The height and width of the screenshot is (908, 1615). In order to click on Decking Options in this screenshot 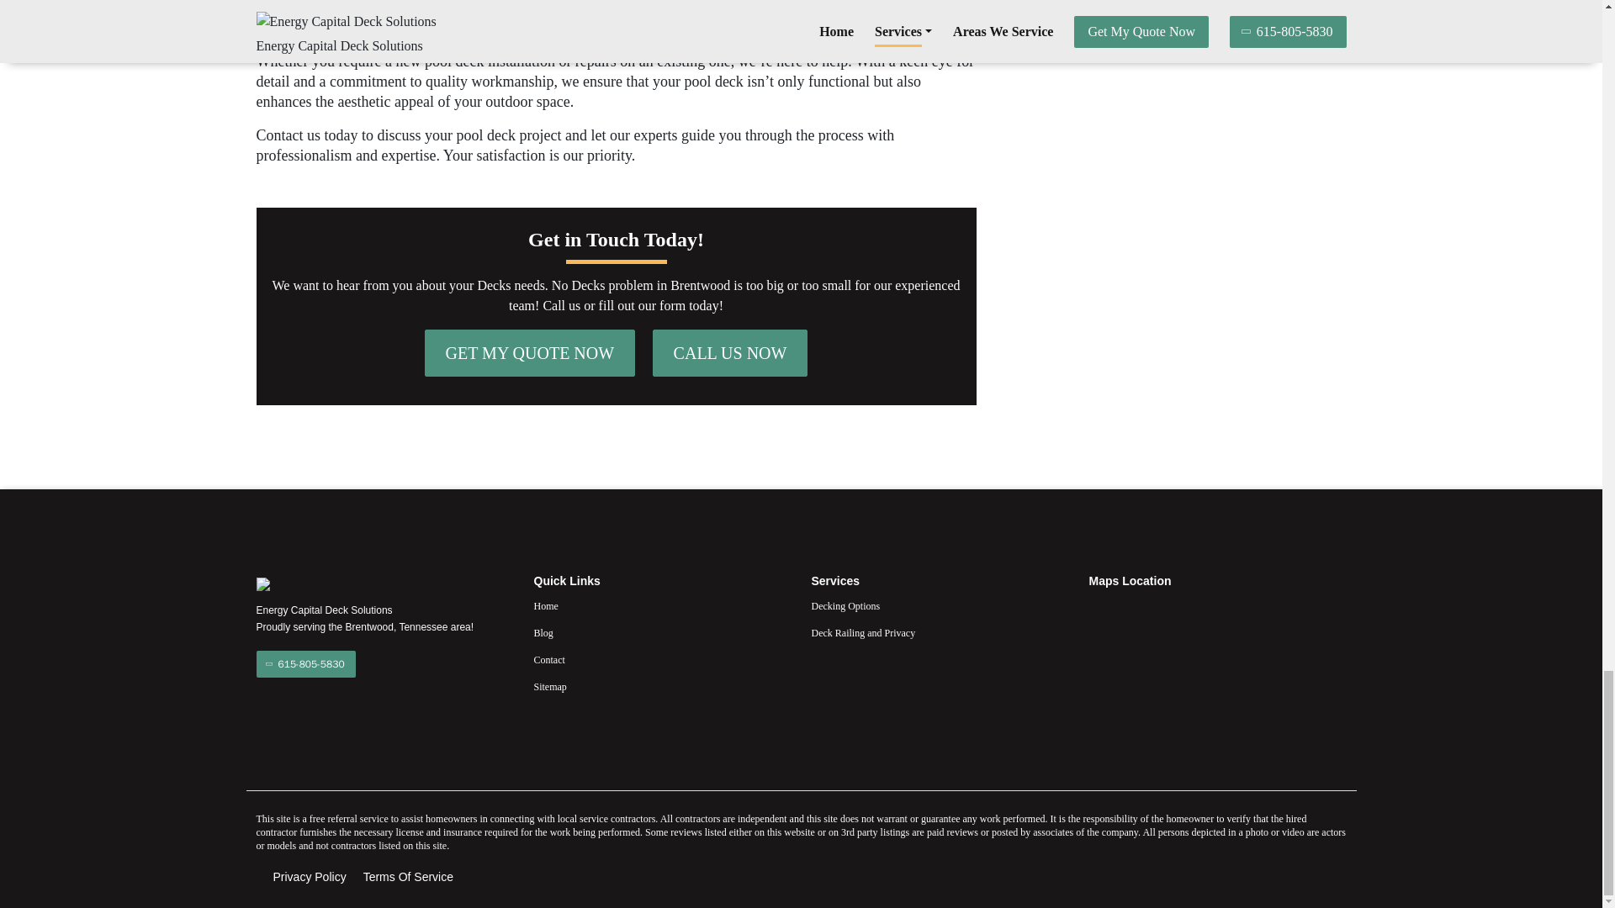, I will do `click(939, 605)`.